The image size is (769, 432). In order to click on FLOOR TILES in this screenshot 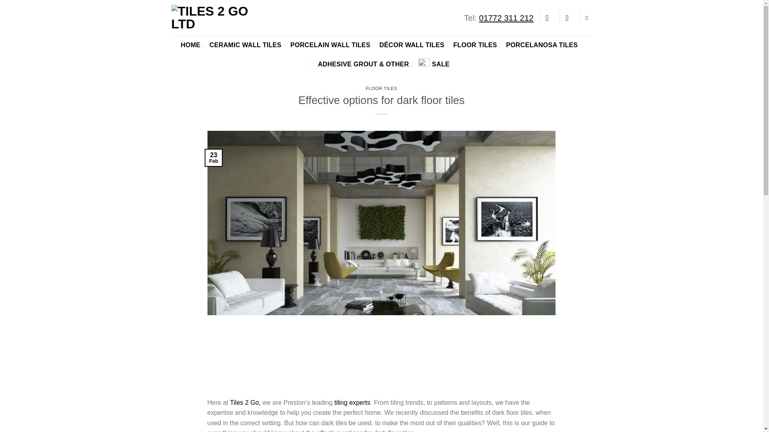, I will do `click(475, 45)`.